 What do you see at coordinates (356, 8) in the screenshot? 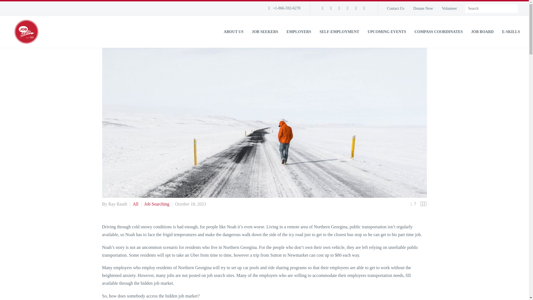
I see `YouTube` at bounding box center [356, 8].